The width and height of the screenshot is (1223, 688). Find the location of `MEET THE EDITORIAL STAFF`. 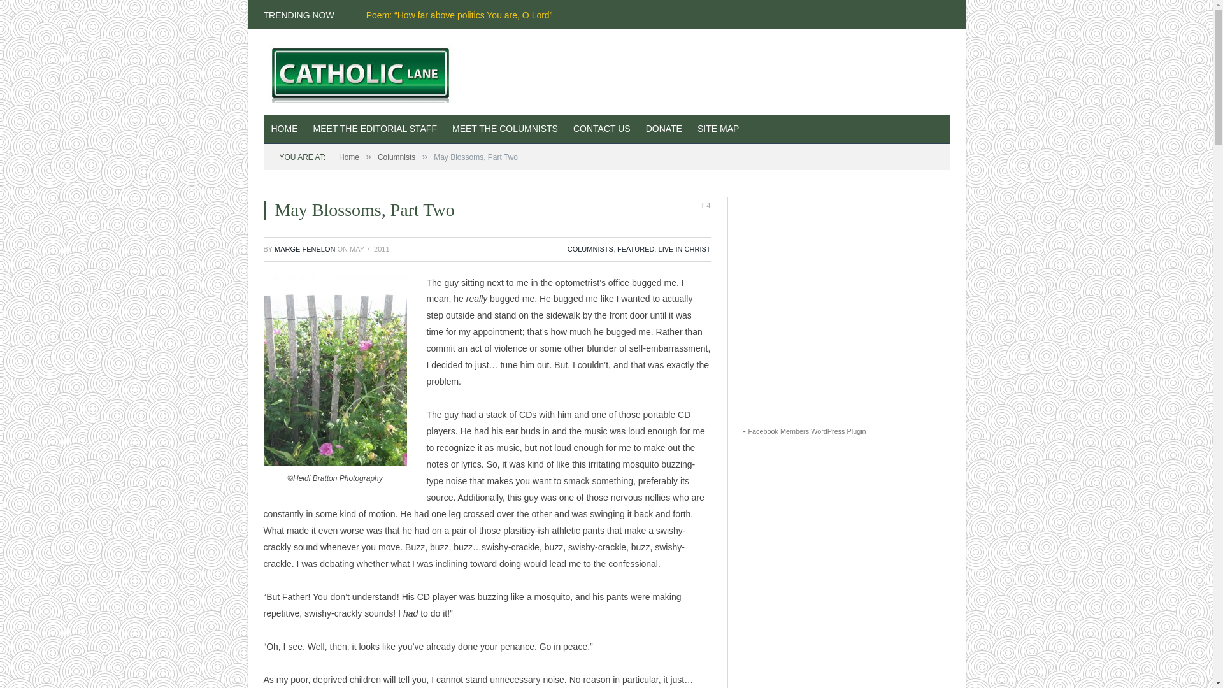

MEET THE EDITORIAL STAFF is located at coordinates (375, 129).